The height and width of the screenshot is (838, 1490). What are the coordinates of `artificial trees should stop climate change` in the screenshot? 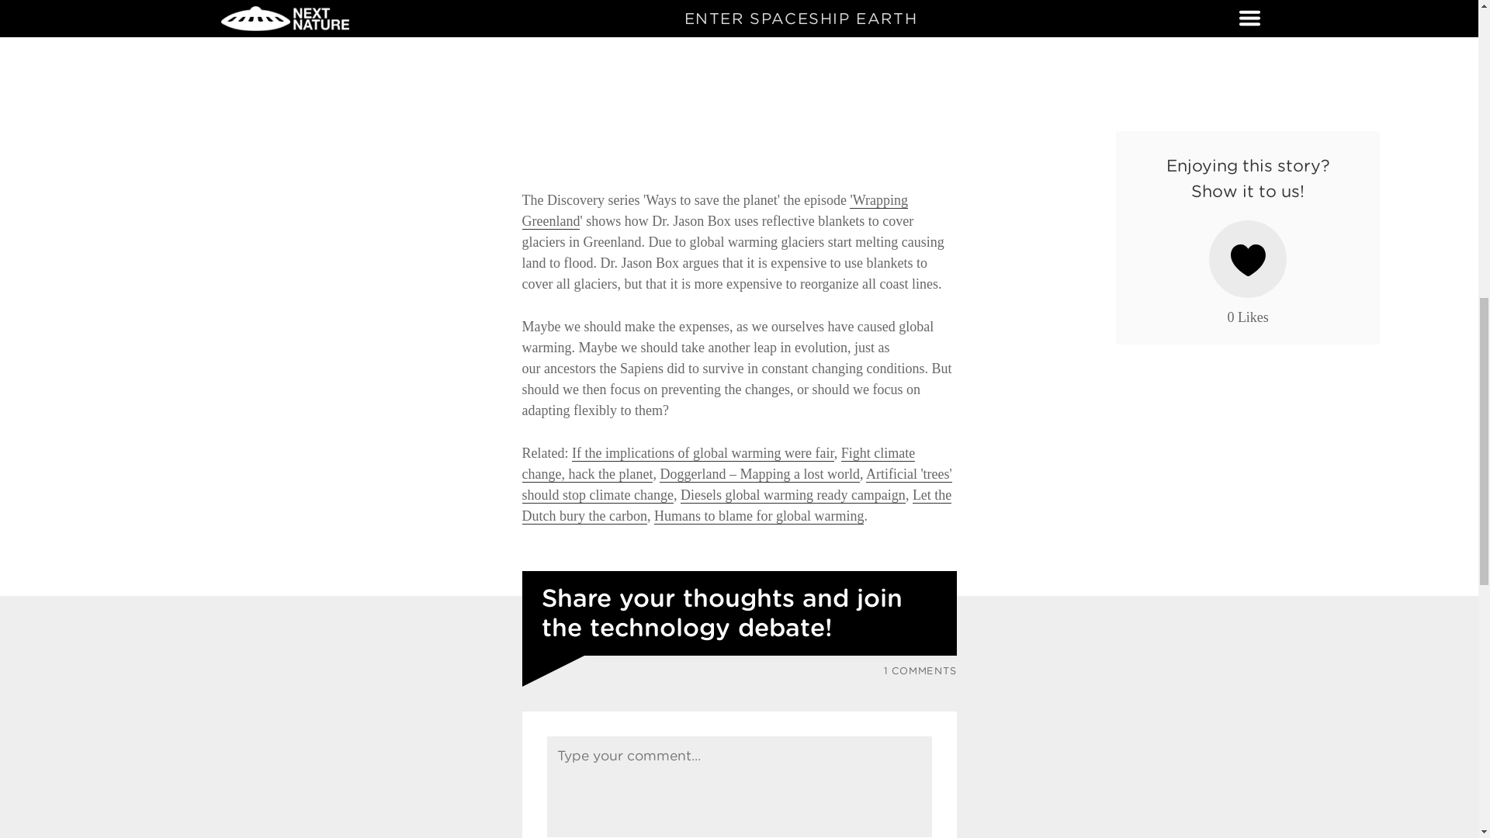 It's located at (736, 484).